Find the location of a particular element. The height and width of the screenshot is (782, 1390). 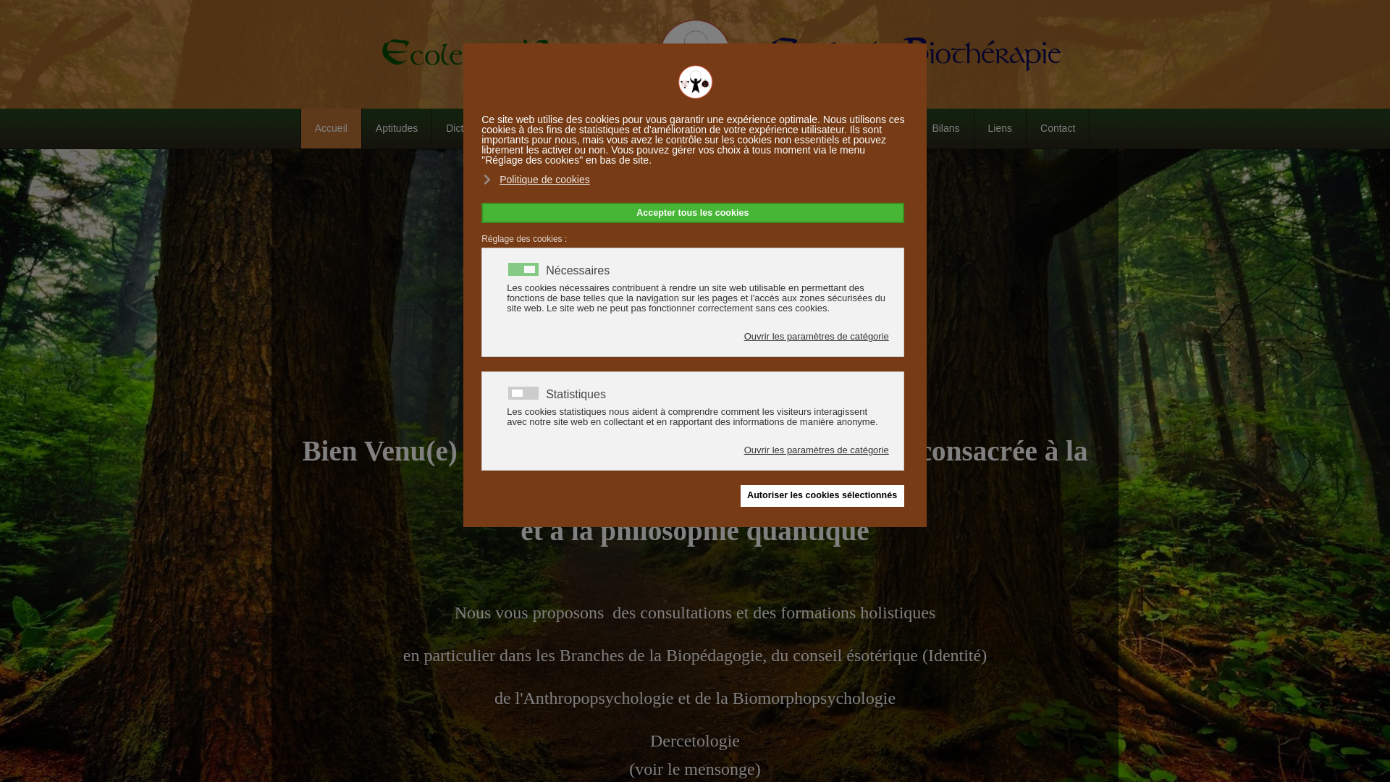

AVEA is located at coordinates (890, 129).